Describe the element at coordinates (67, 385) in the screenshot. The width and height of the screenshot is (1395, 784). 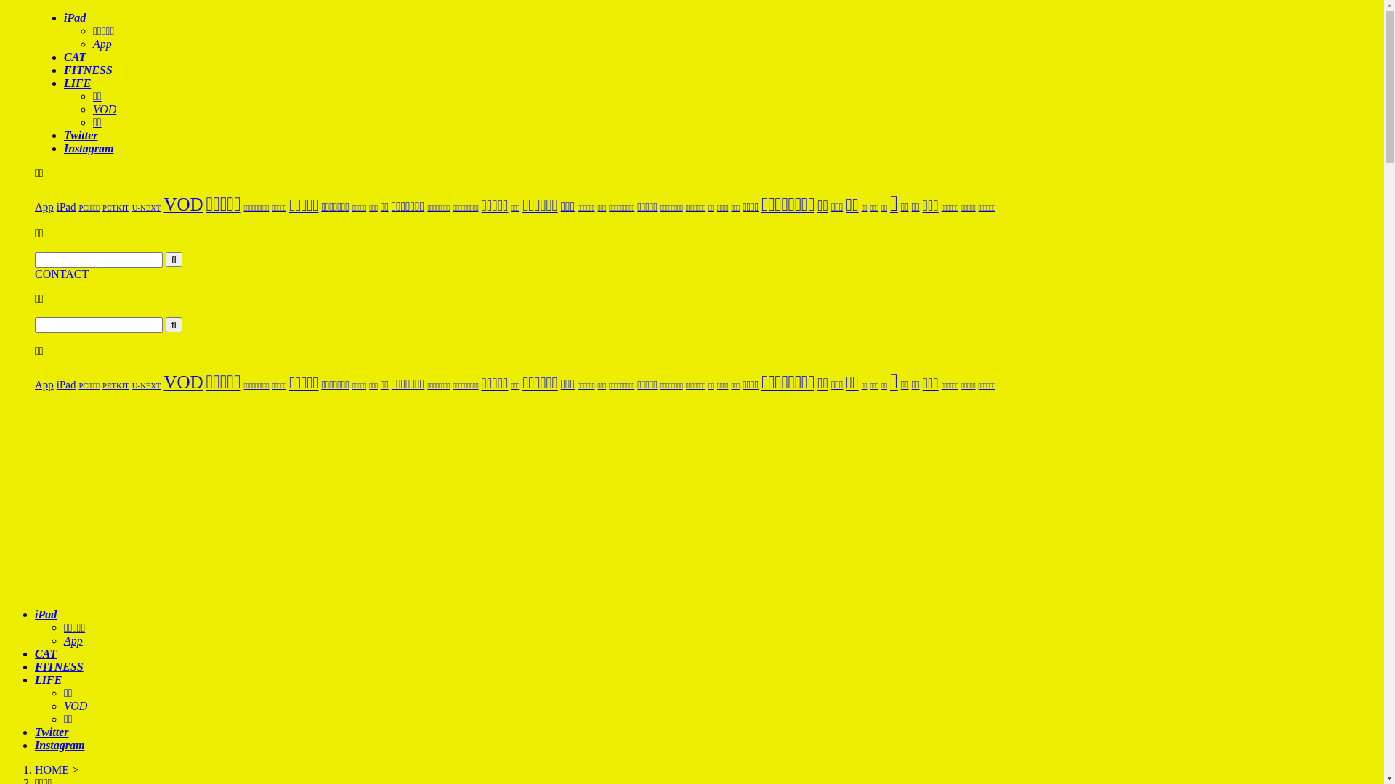
I see `iPad` at that location.